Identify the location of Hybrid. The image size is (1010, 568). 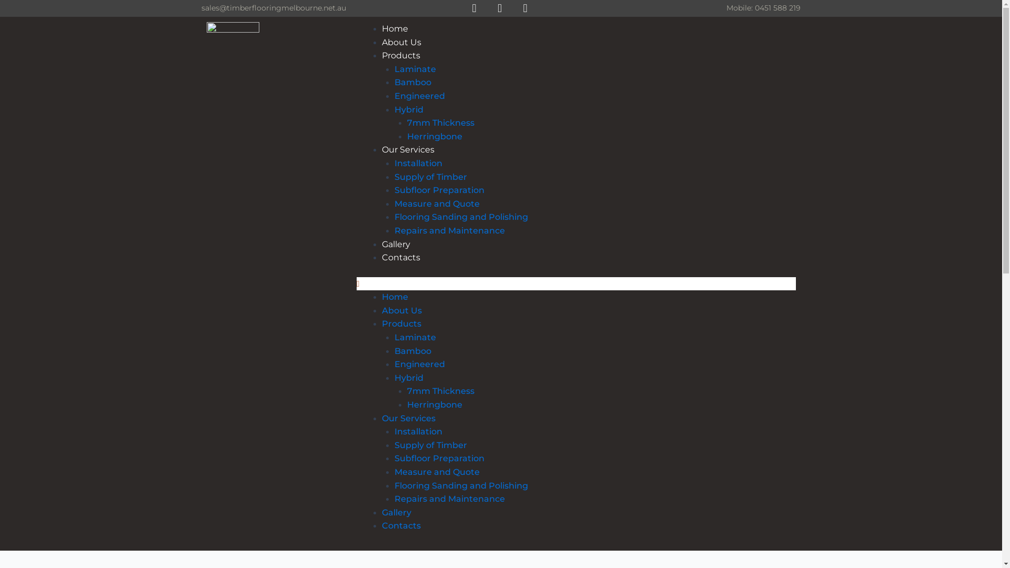
(409, 109).